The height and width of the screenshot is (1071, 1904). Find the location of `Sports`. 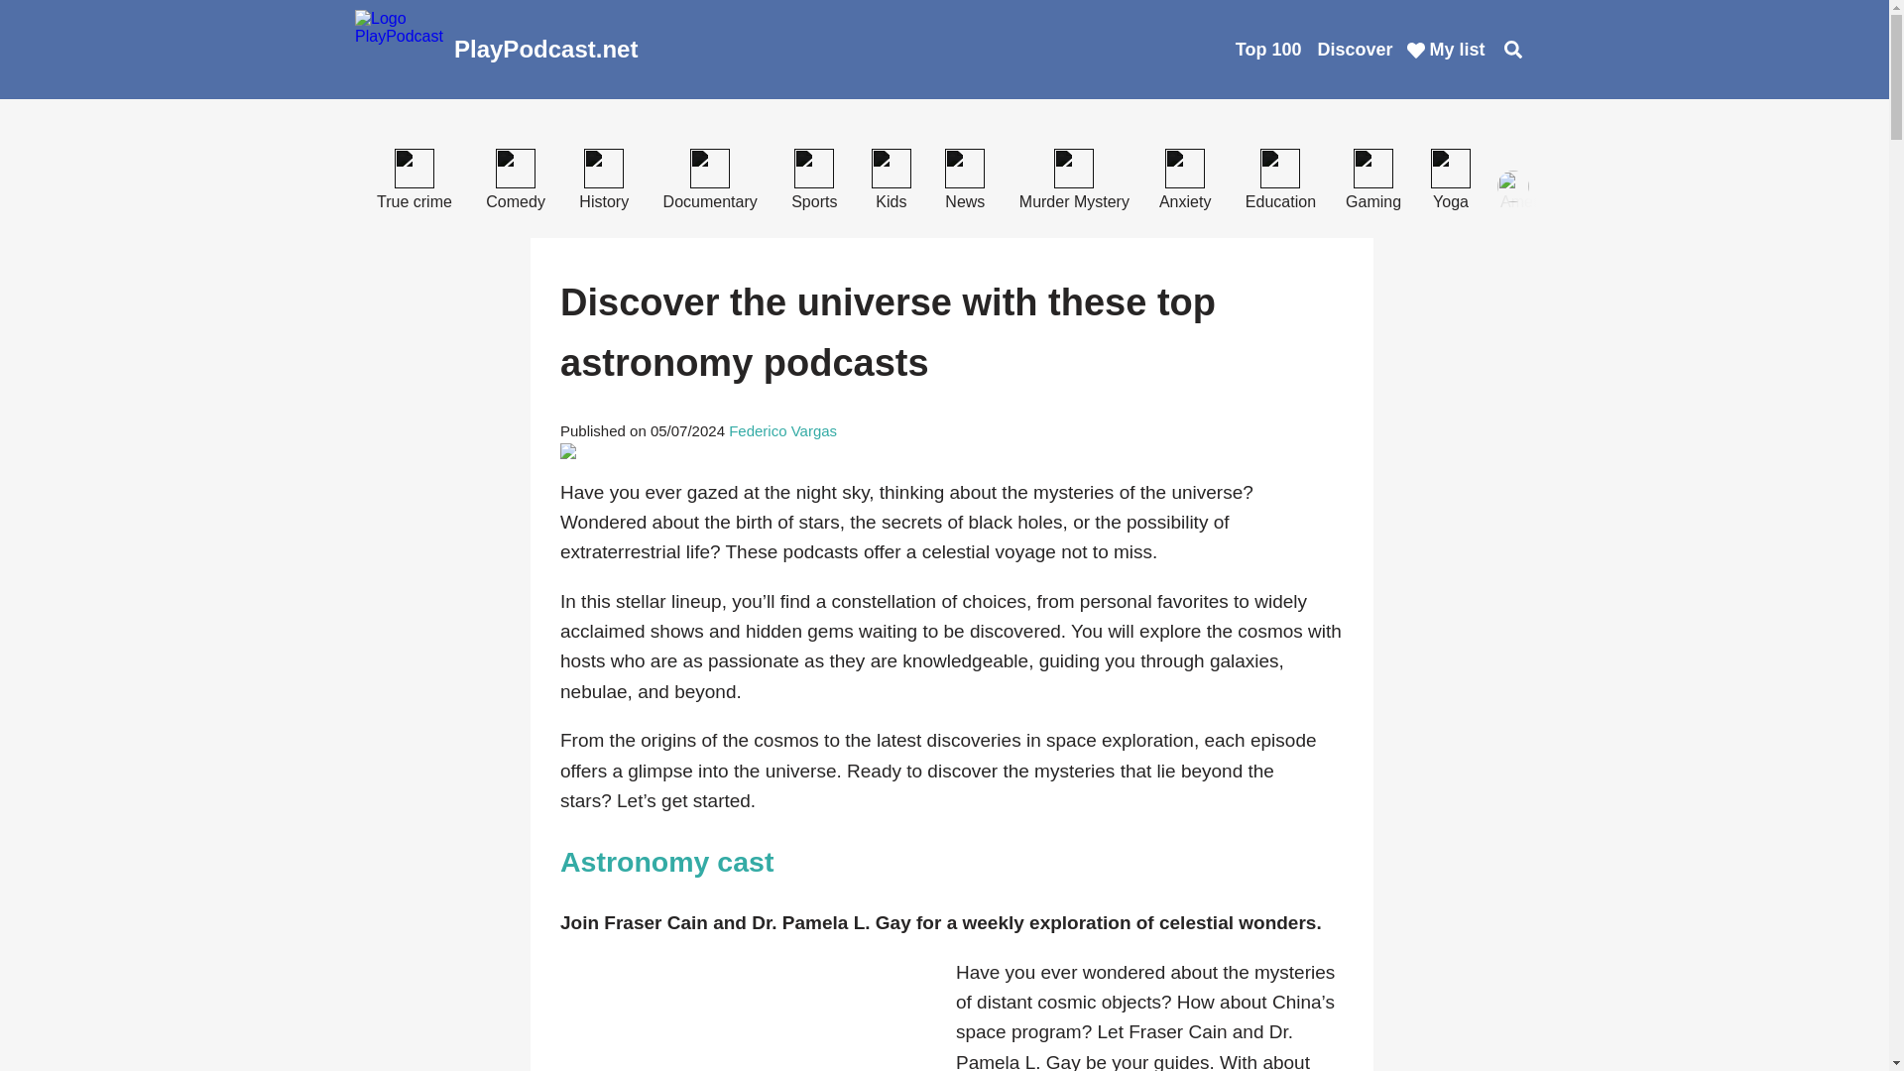

Sports is located at coordinates (819, 201).